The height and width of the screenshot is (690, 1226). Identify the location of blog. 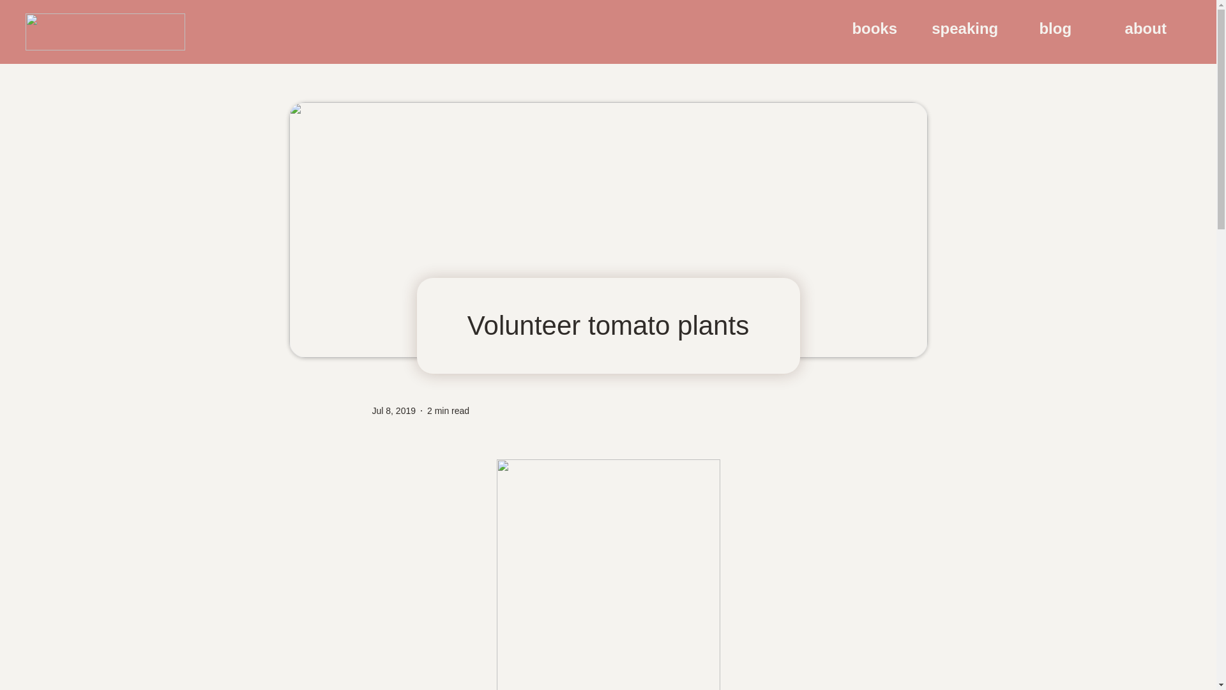
(1055, 29).